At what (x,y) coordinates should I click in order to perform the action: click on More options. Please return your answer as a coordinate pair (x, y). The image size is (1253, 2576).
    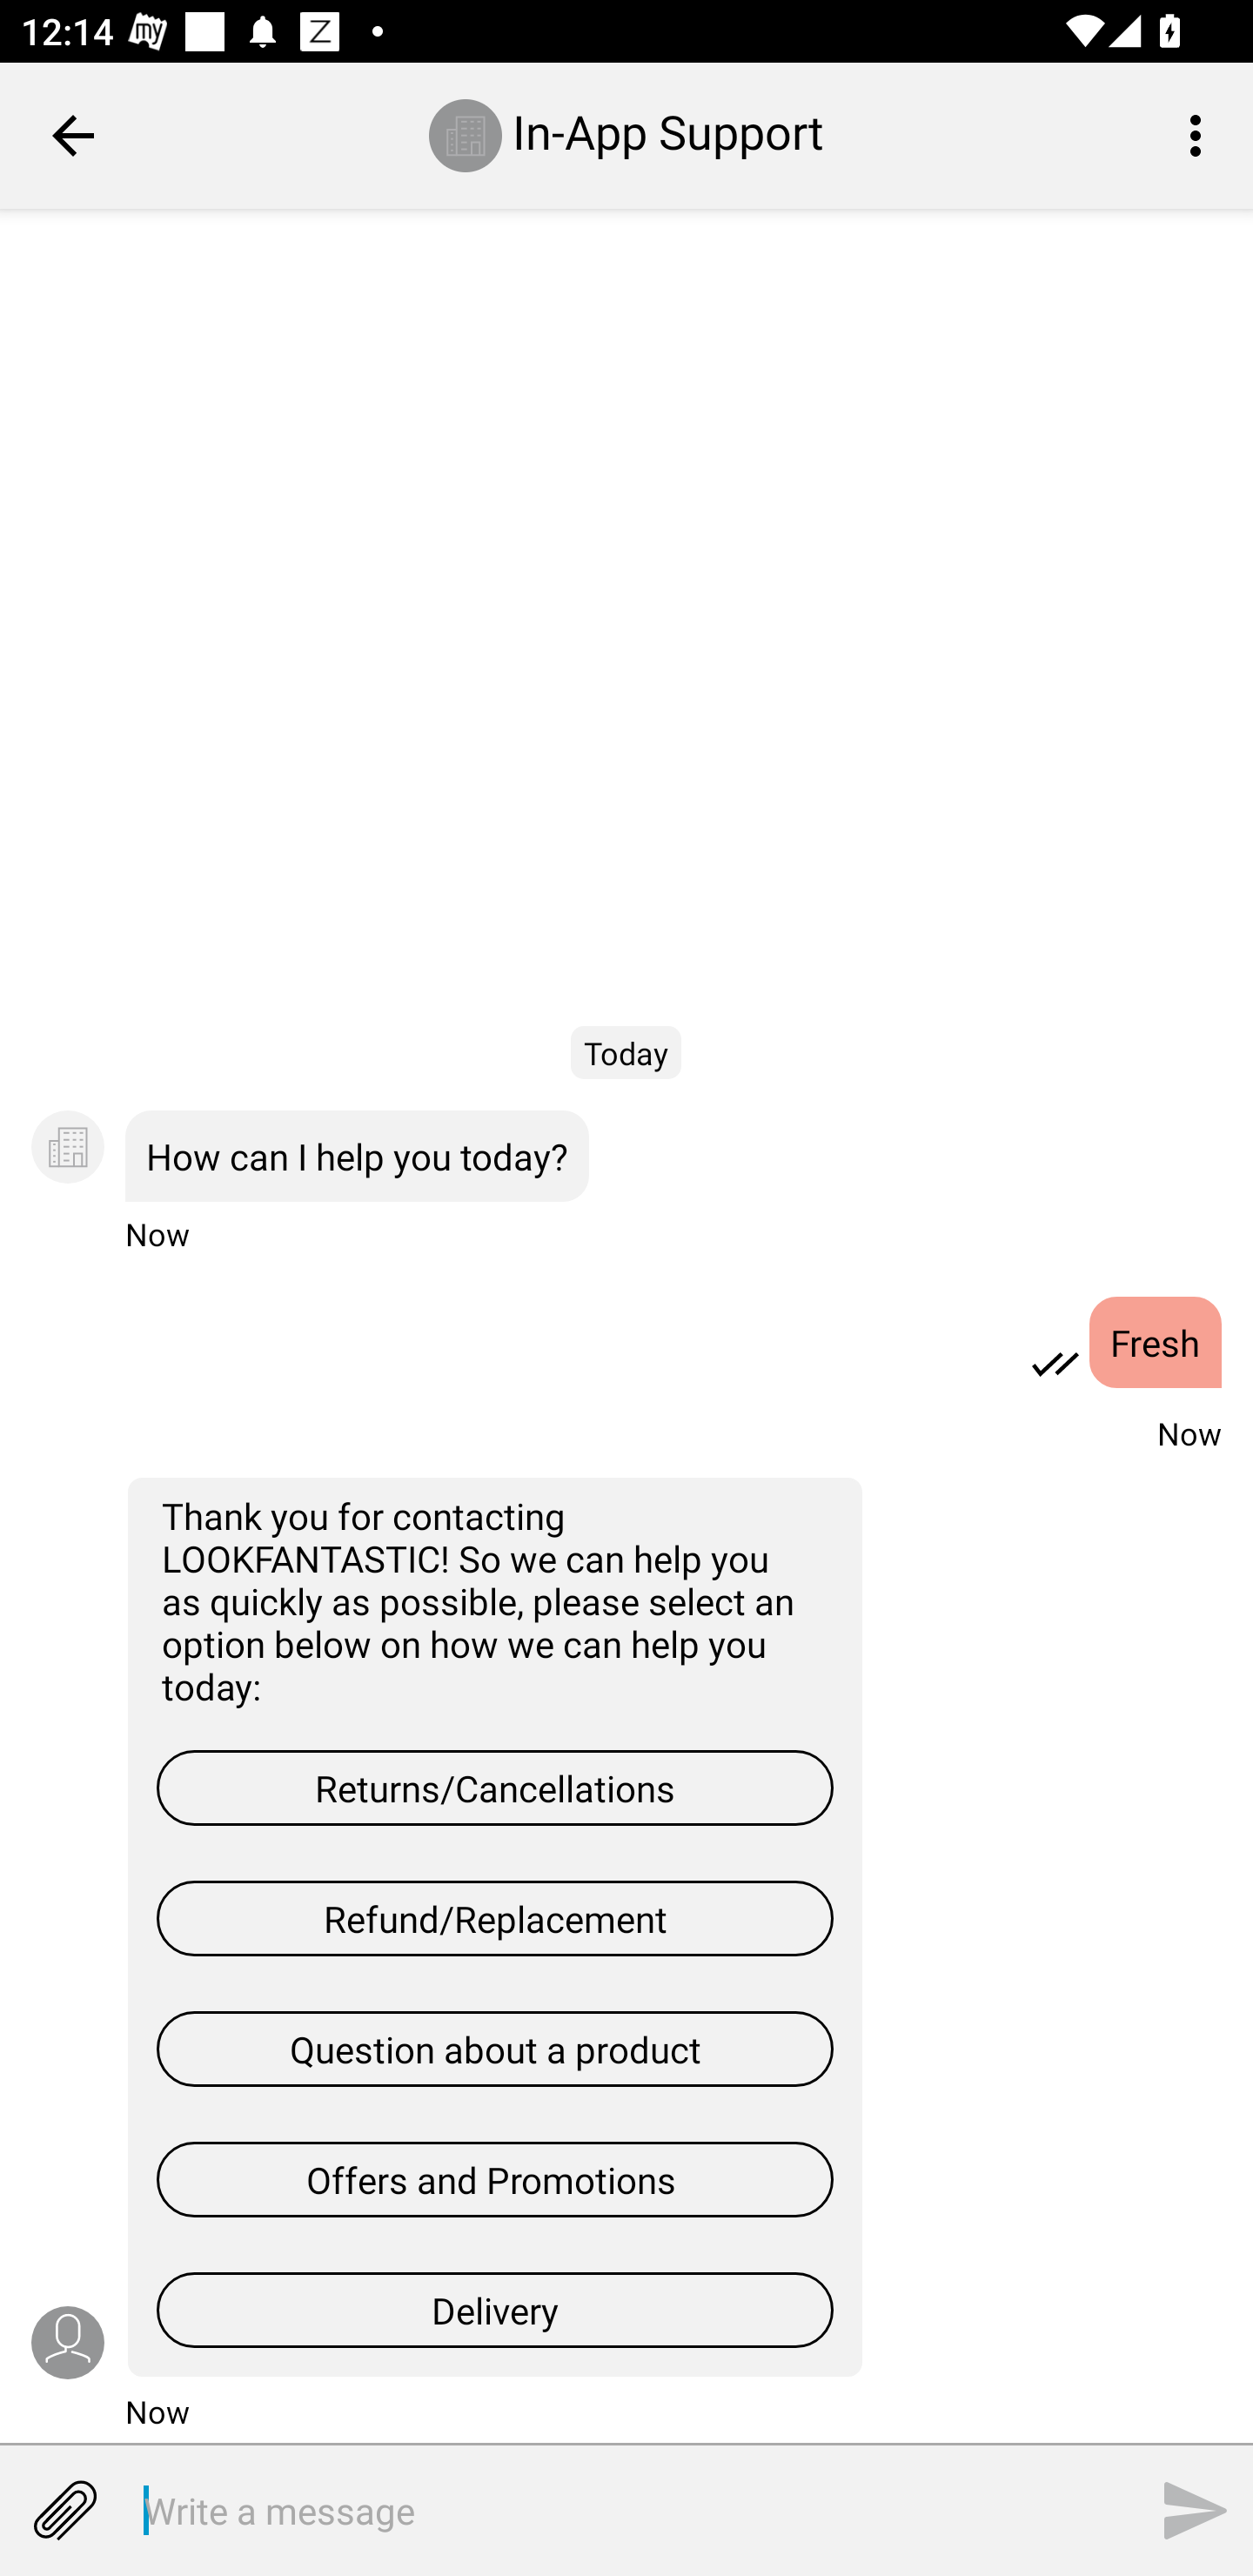
    Looking at the image, I should click on (1201, 134).